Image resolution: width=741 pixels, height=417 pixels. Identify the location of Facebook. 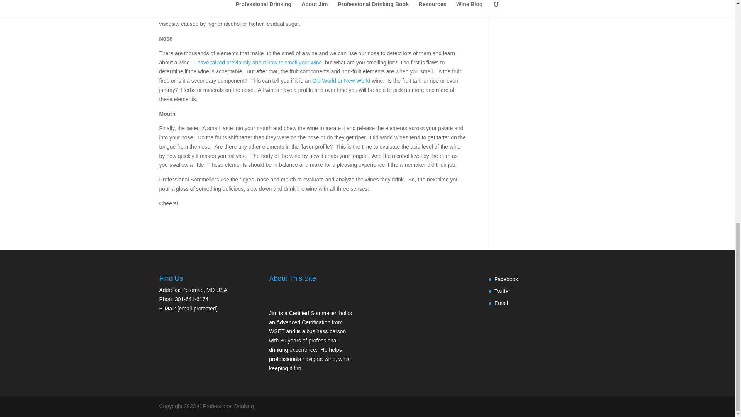
(506, 279).